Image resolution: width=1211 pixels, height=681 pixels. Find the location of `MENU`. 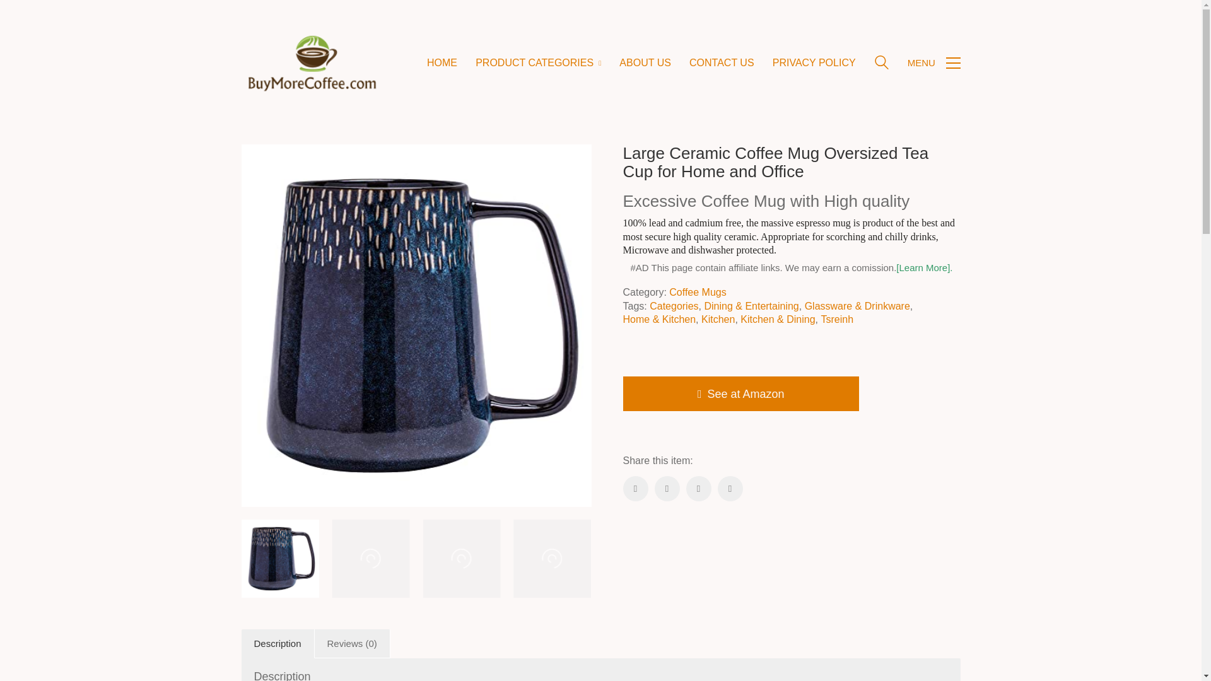

MENU is located at coordinates (933, 63).